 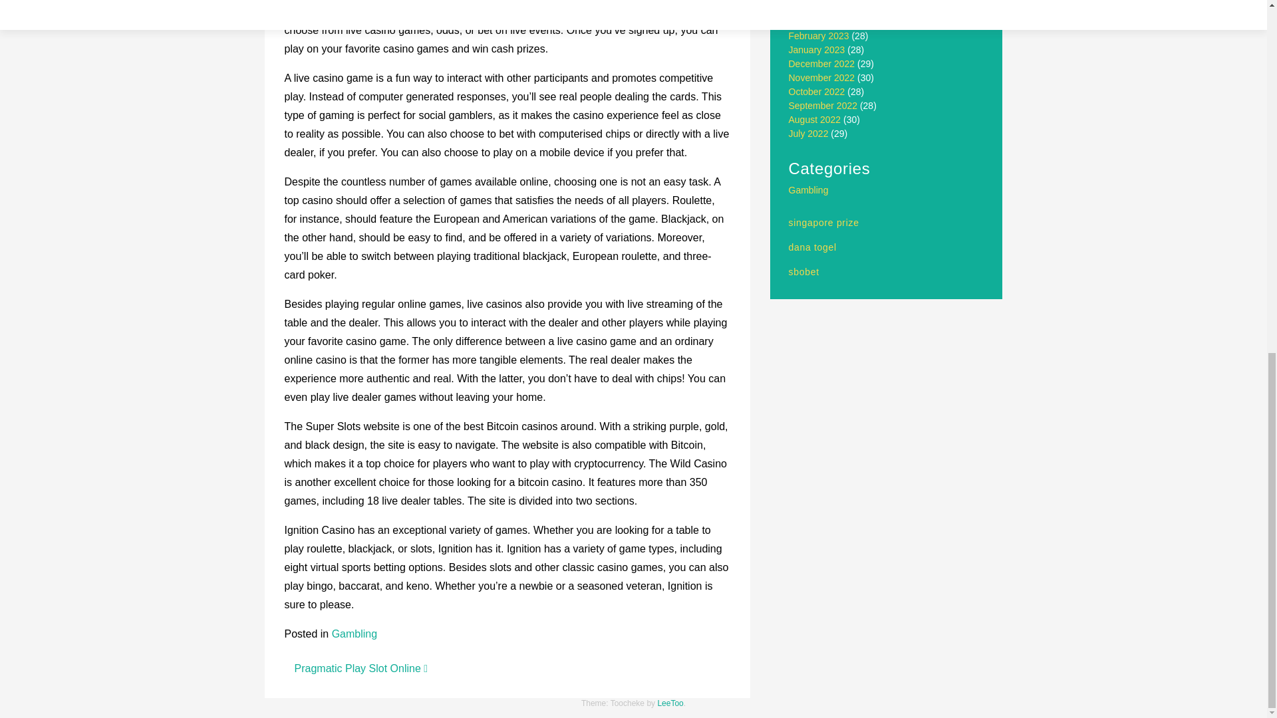 What do you see at coordinates (822, 63) in the screenshot?
I see `December 2022` at bounding box center [822, 63].